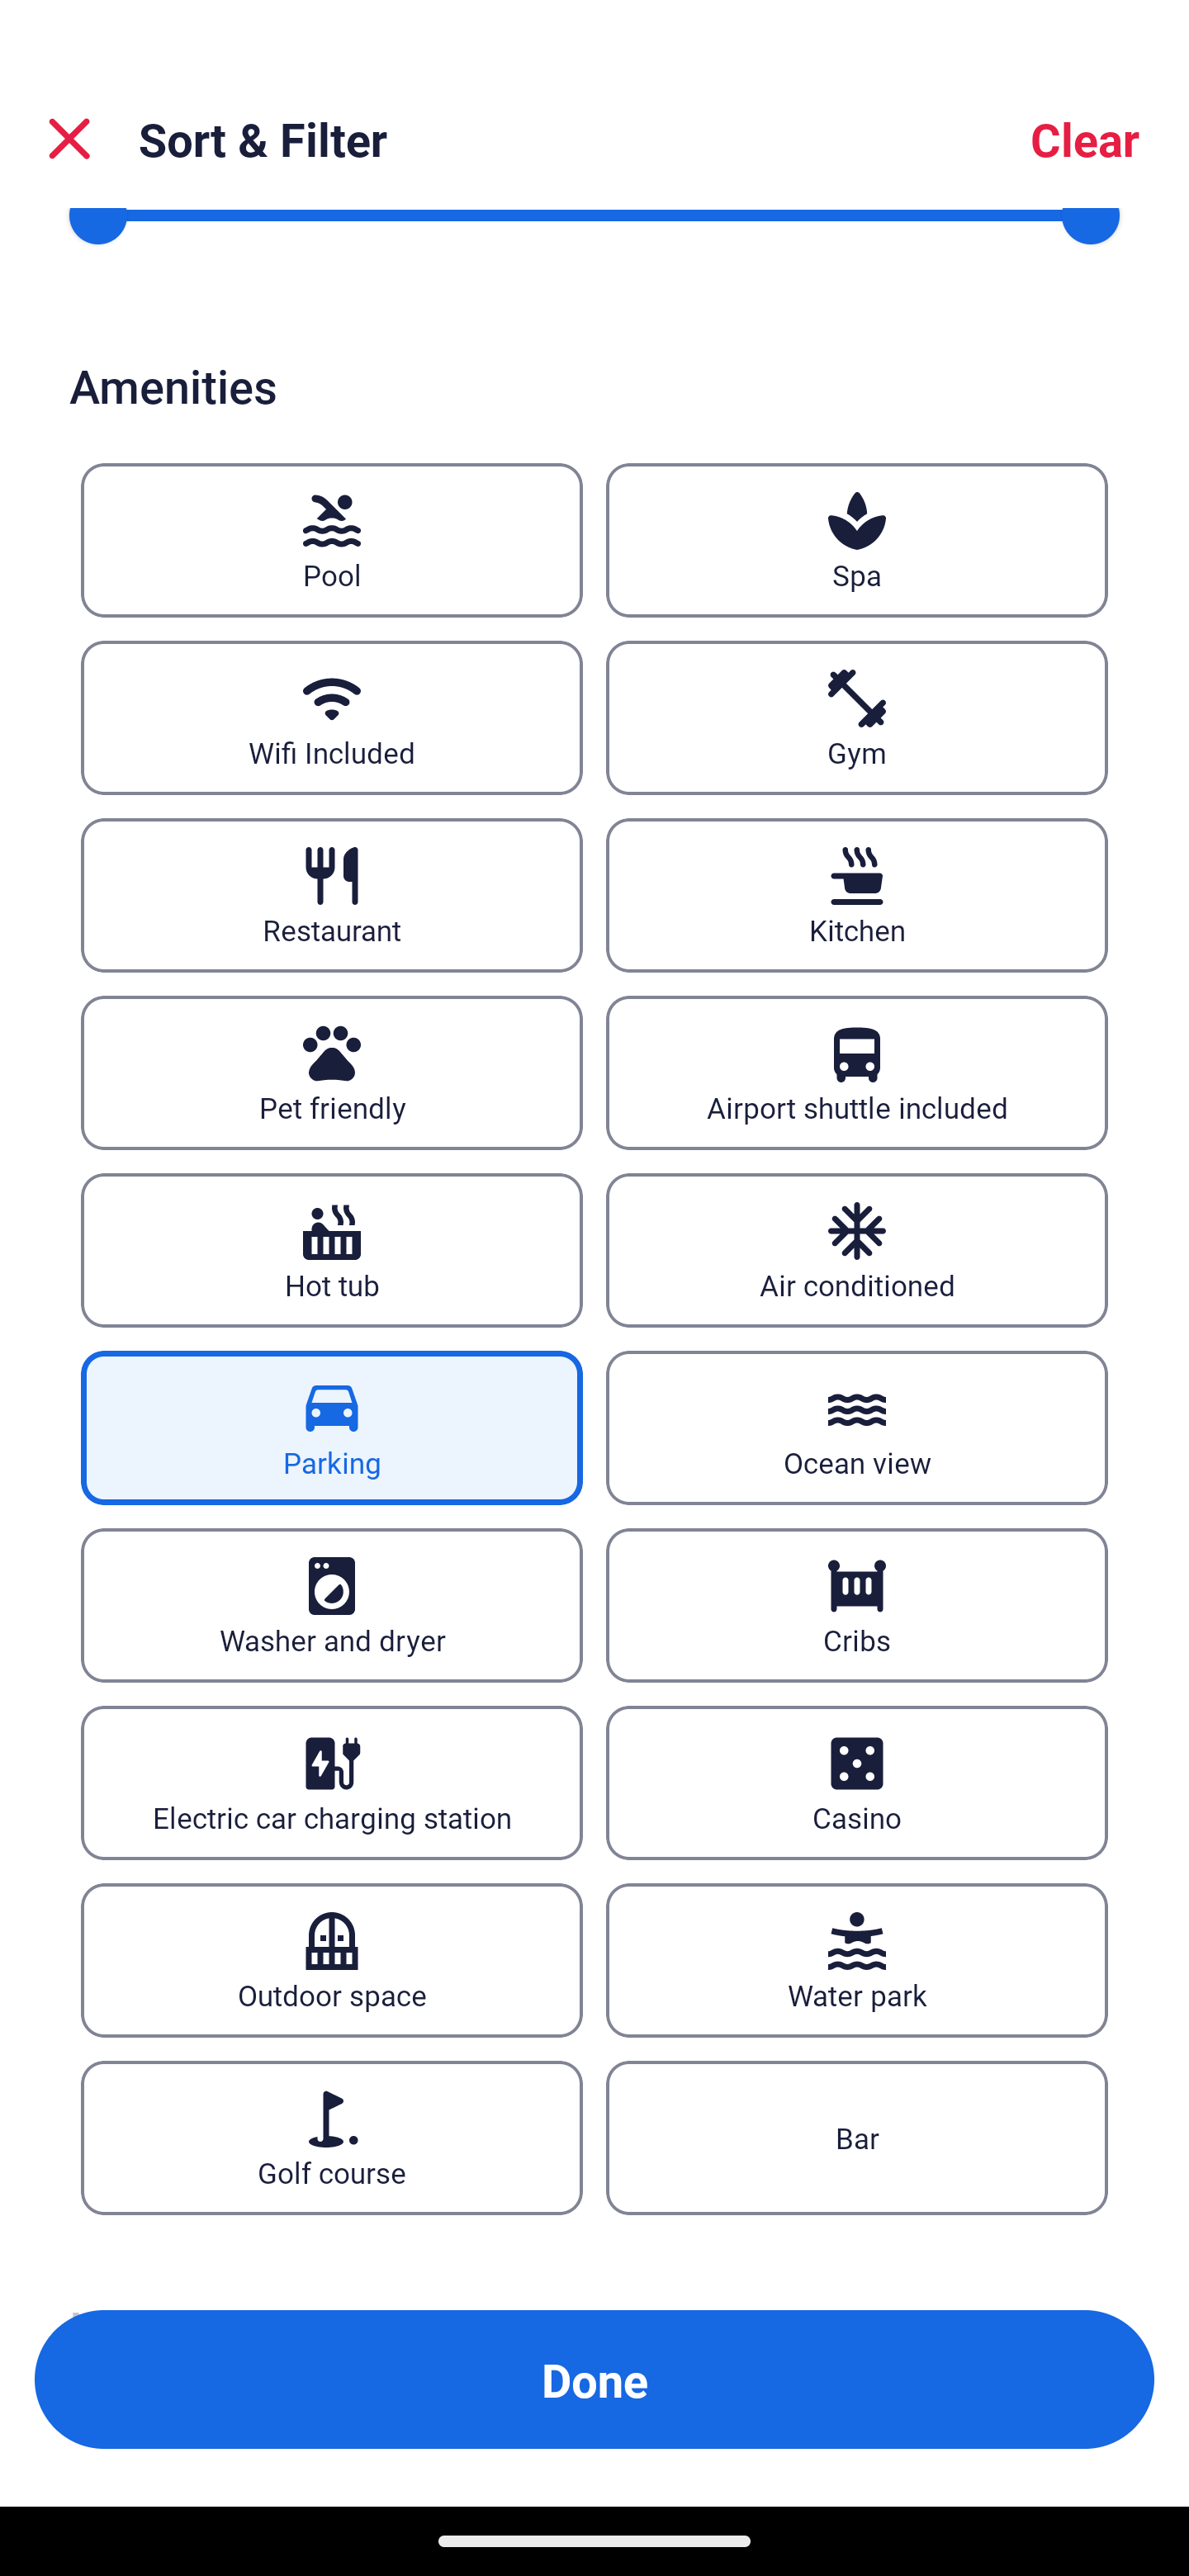 The width and height of the screenshot is (1189, 2576). I want to click on Wifi Included, so click(331, 718).